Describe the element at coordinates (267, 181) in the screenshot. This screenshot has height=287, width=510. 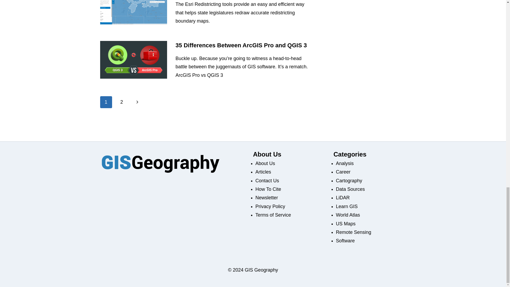
I see `Contact Us` at that location.